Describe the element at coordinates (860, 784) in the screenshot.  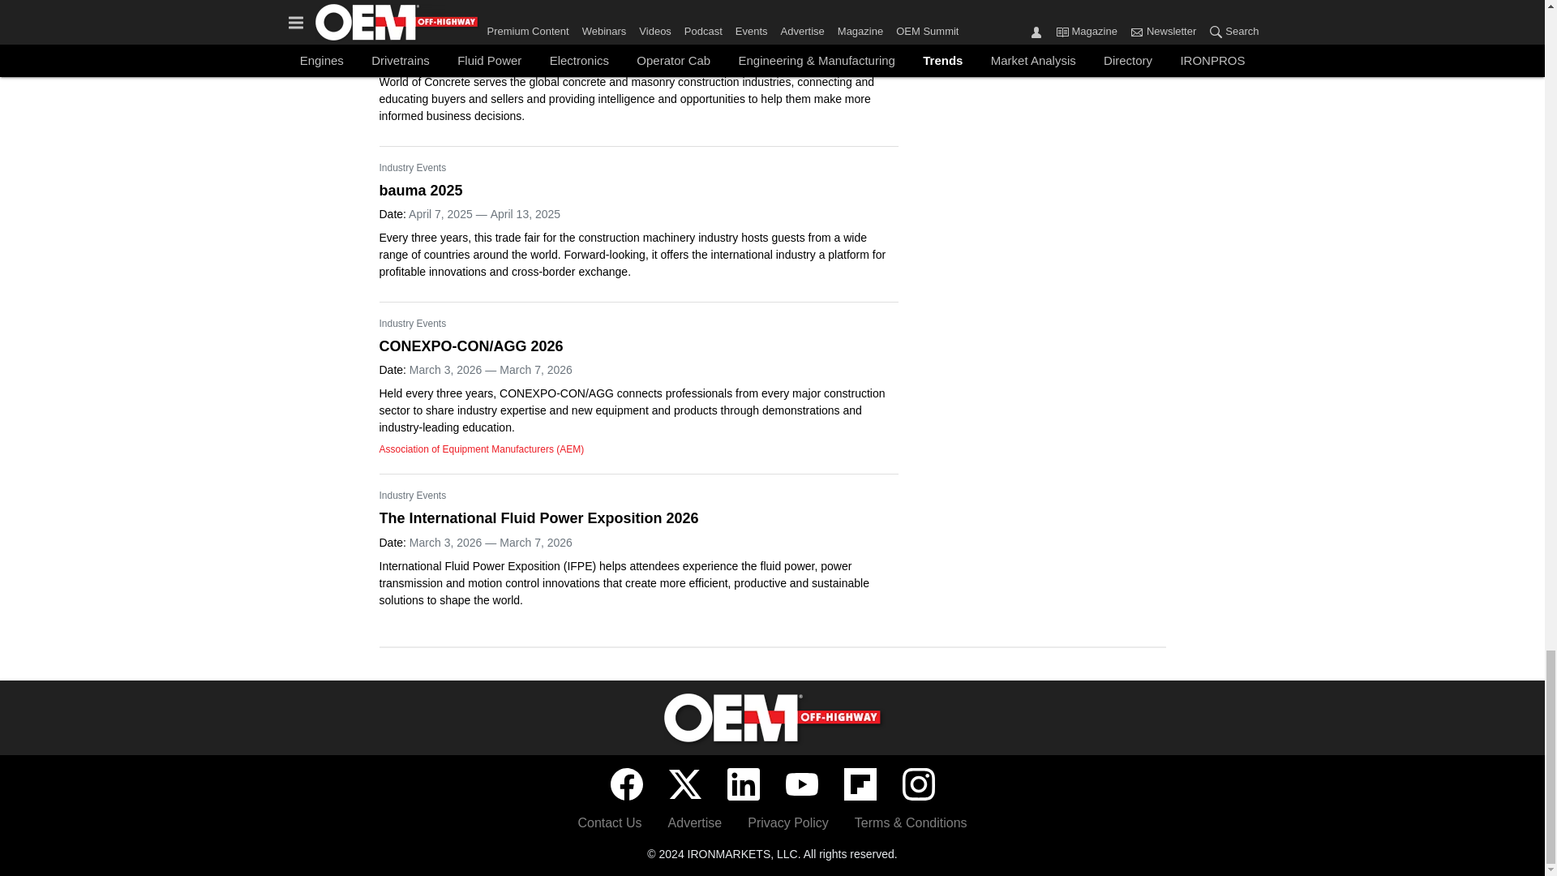
I see `Flipboard icon` at that location.